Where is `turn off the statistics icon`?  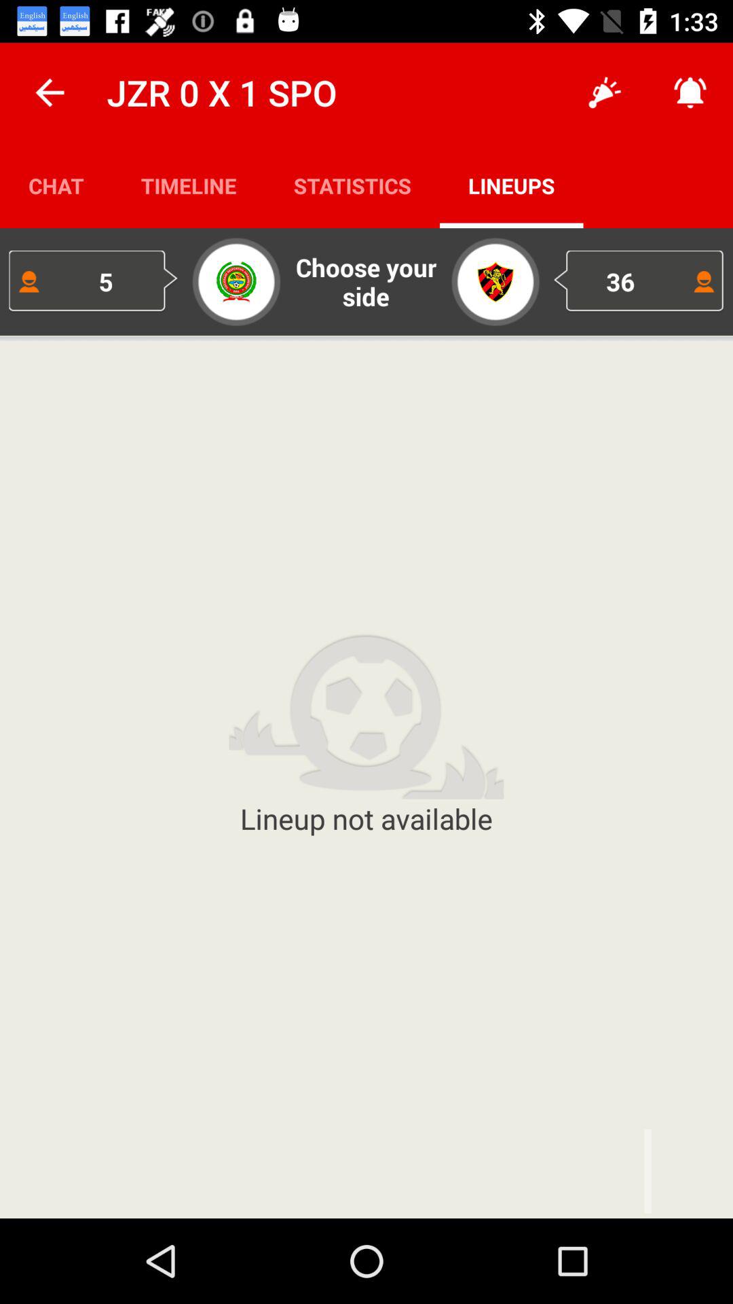 turn off the statistics icon is located at coordinates (352, 185).